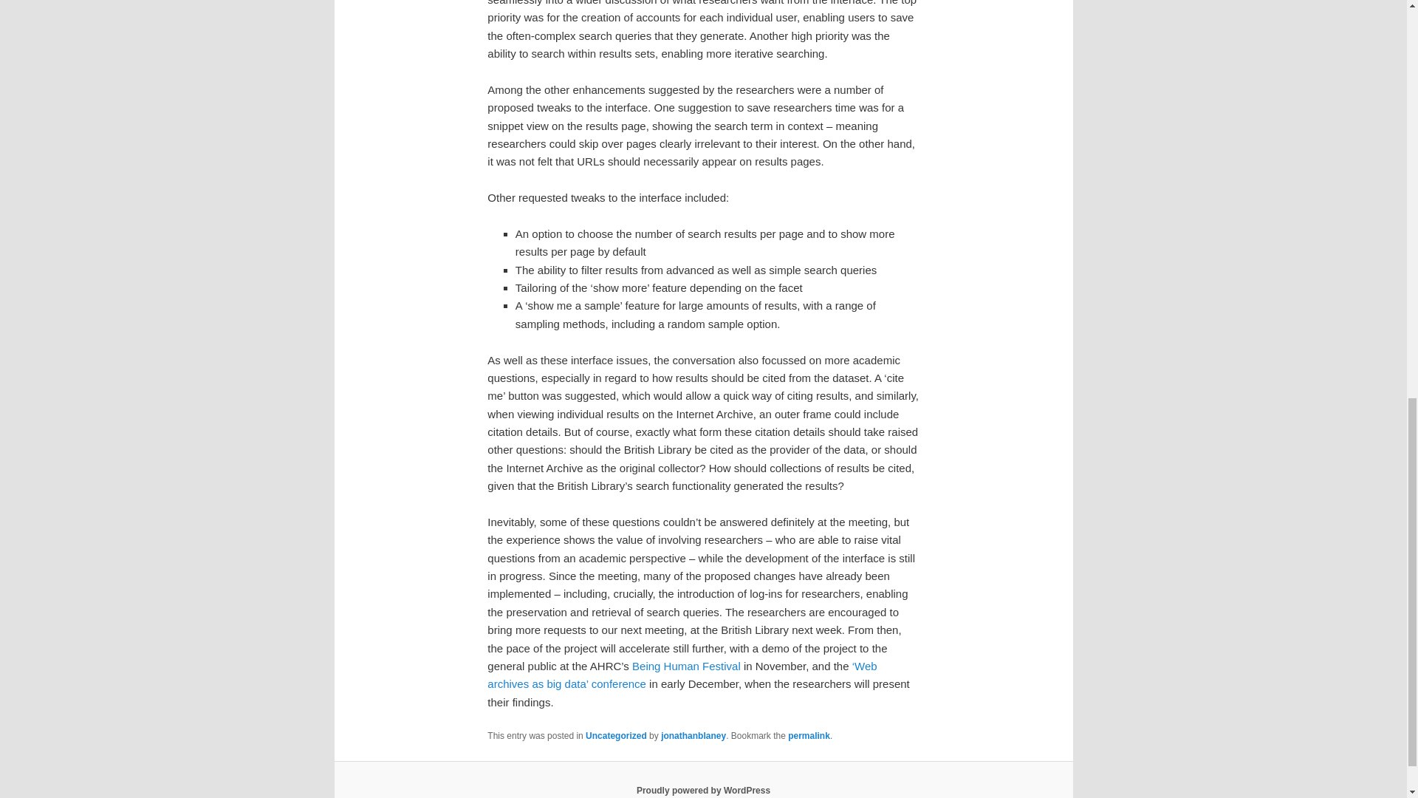 The height and width of the screenshot is (798, 1418). I want to click on permalink, so click(809, 736).